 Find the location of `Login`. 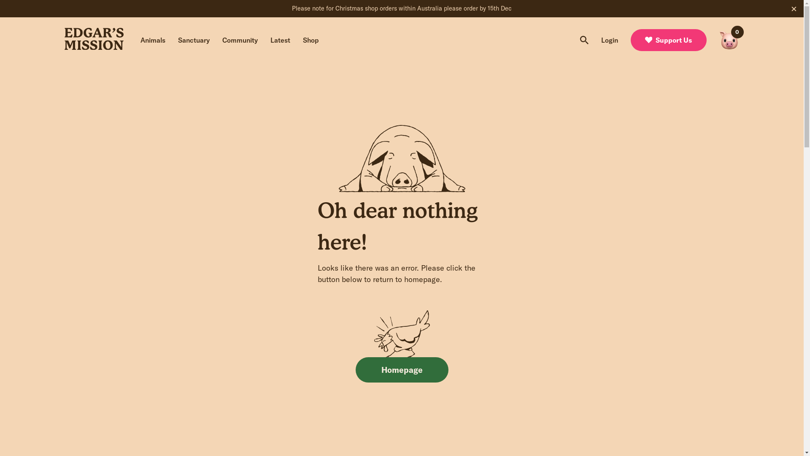

Login is located at coordinates (609, 41).